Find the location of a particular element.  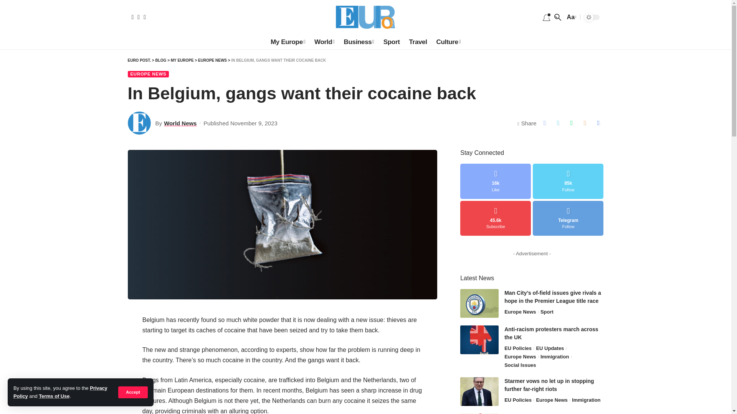

Starmer vows no let up in stopping further far-right riots is located at coordinates (479, 391).